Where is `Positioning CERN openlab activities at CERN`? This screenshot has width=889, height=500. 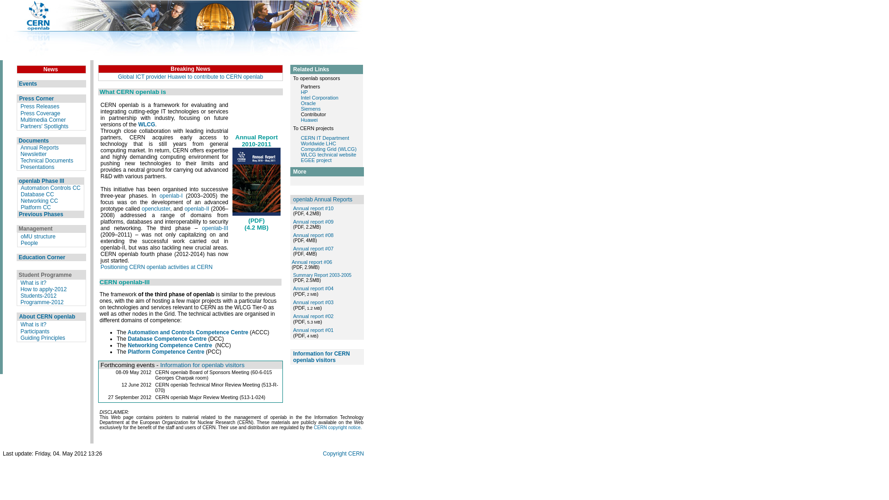 Positioning CERN openlab activities at CERN is located at coordinates (157, 267).